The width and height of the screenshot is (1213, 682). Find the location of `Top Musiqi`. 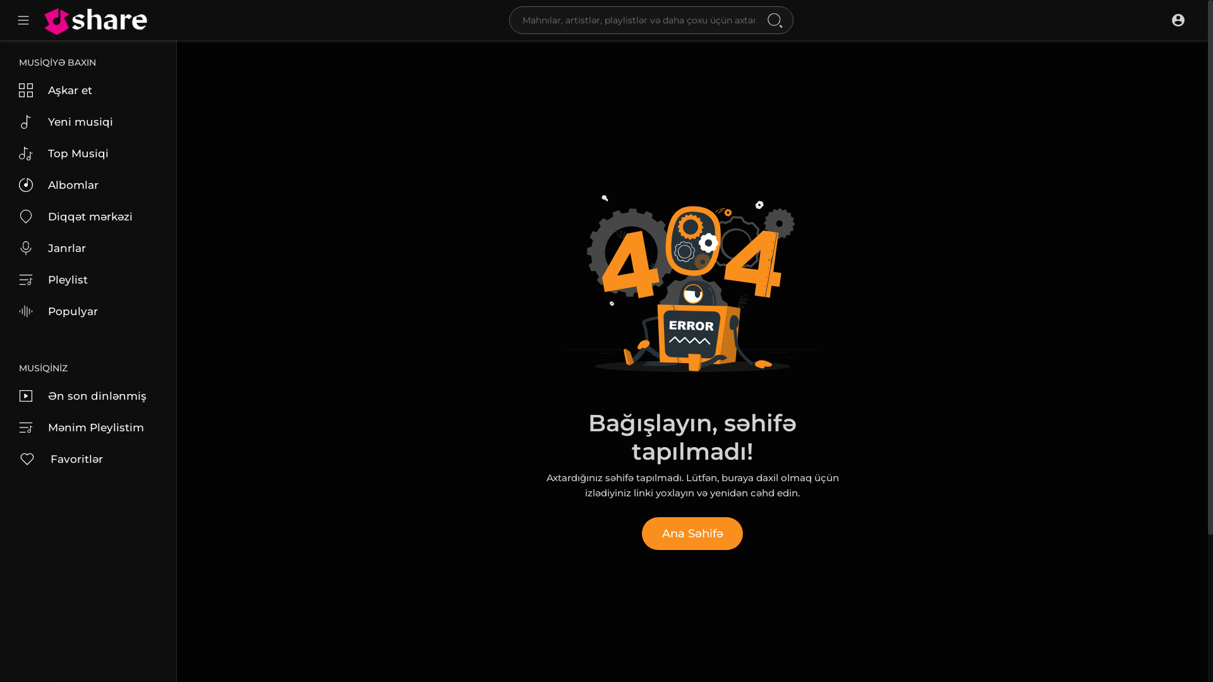

Top Musiqi is located at coordinates (88, 153).